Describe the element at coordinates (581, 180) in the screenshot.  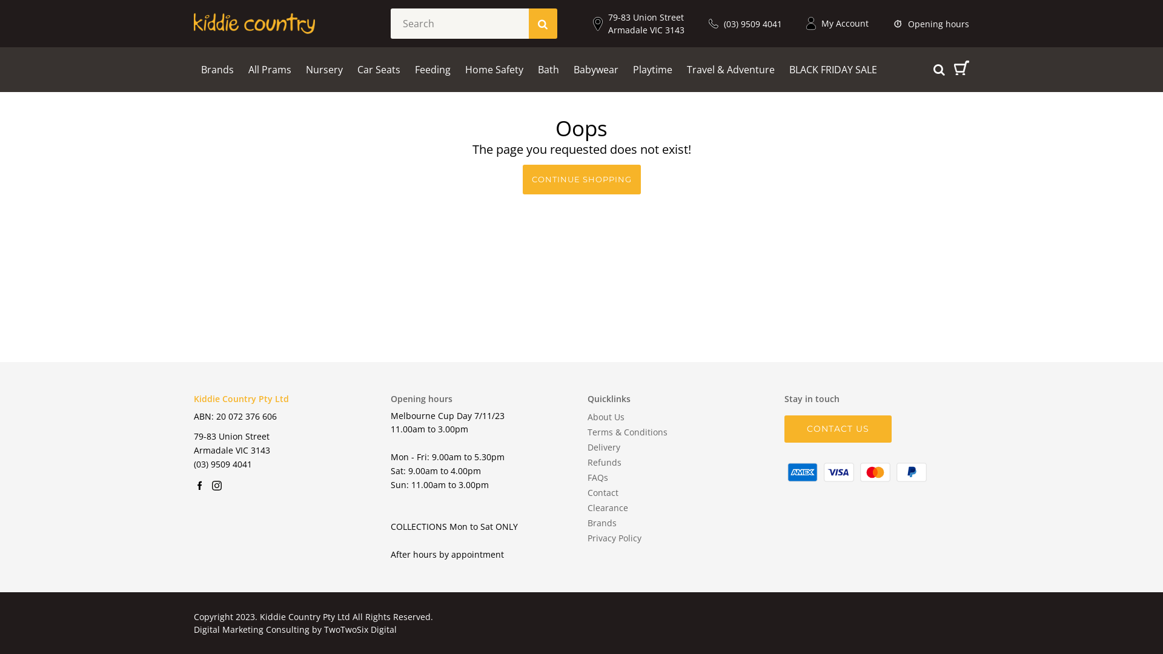
I see `CONTINUE SHOPPING` at that location.